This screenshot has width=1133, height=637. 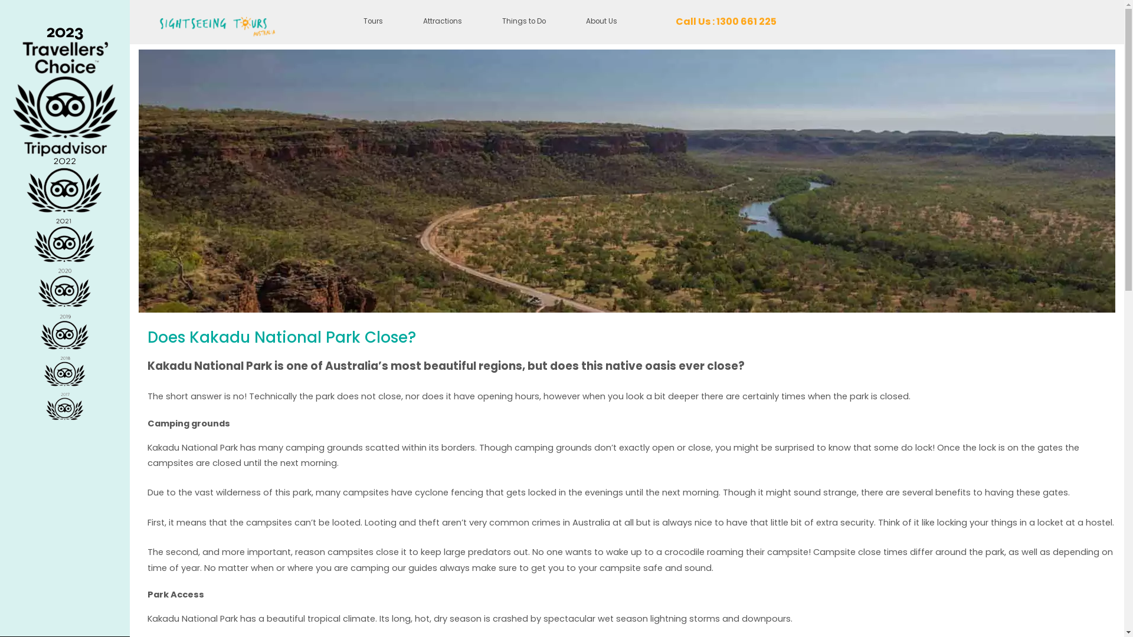 What do you see at coordinates (726, 22) in the screenshot?
I see `Call Us : 1300 661 225` at bounding box center [726, 22].